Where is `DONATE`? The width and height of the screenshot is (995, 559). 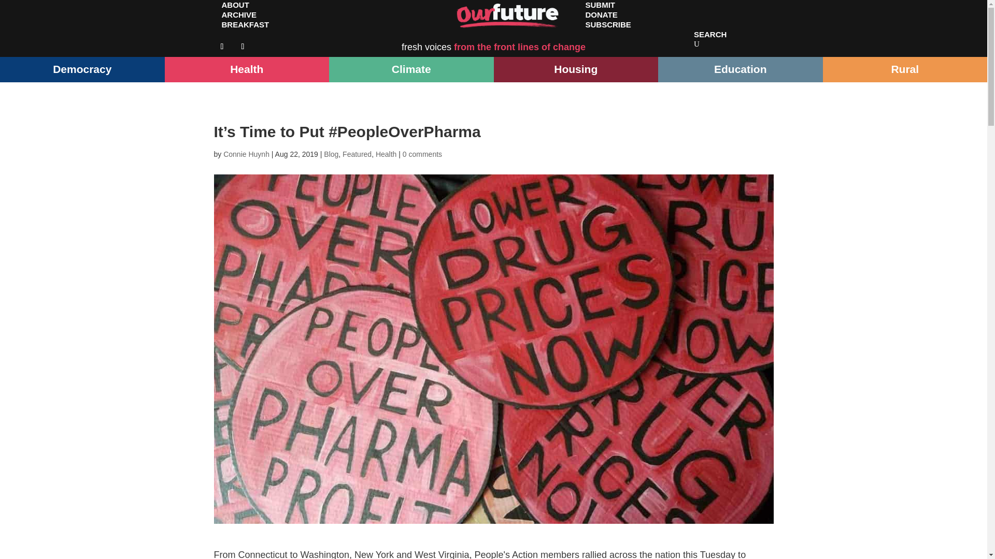
DONATE is located at coordinates (601, 14).